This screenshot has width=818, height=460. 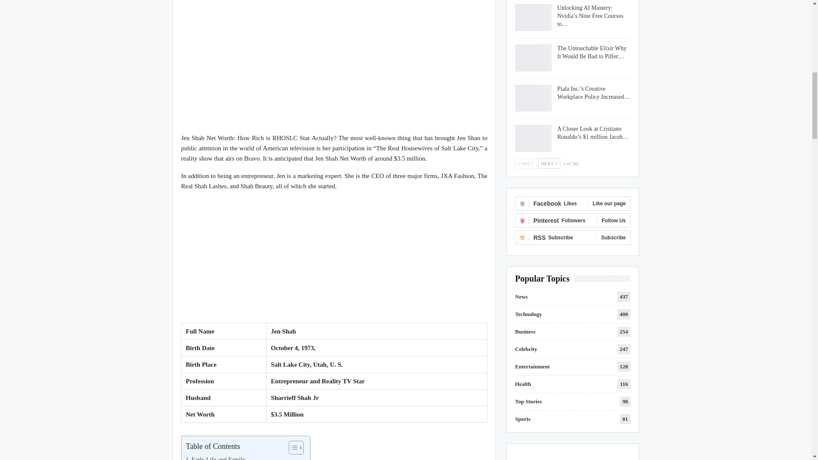 What do you see at coordinates (334, 68) in the screenshot?
I see `Advertisement` at bounding box center [334, 68].